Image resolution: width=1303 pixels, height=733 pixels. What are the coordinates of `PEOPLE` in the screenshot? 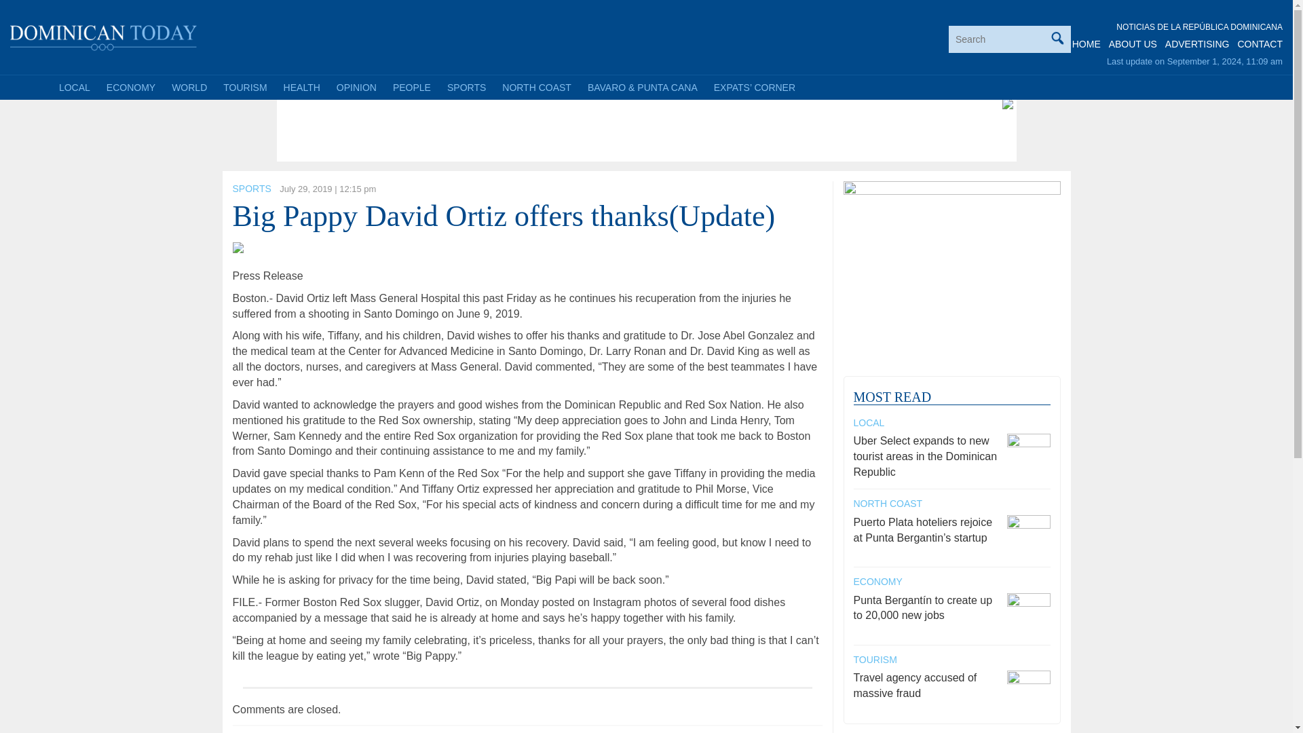 It's located at (411, 87).